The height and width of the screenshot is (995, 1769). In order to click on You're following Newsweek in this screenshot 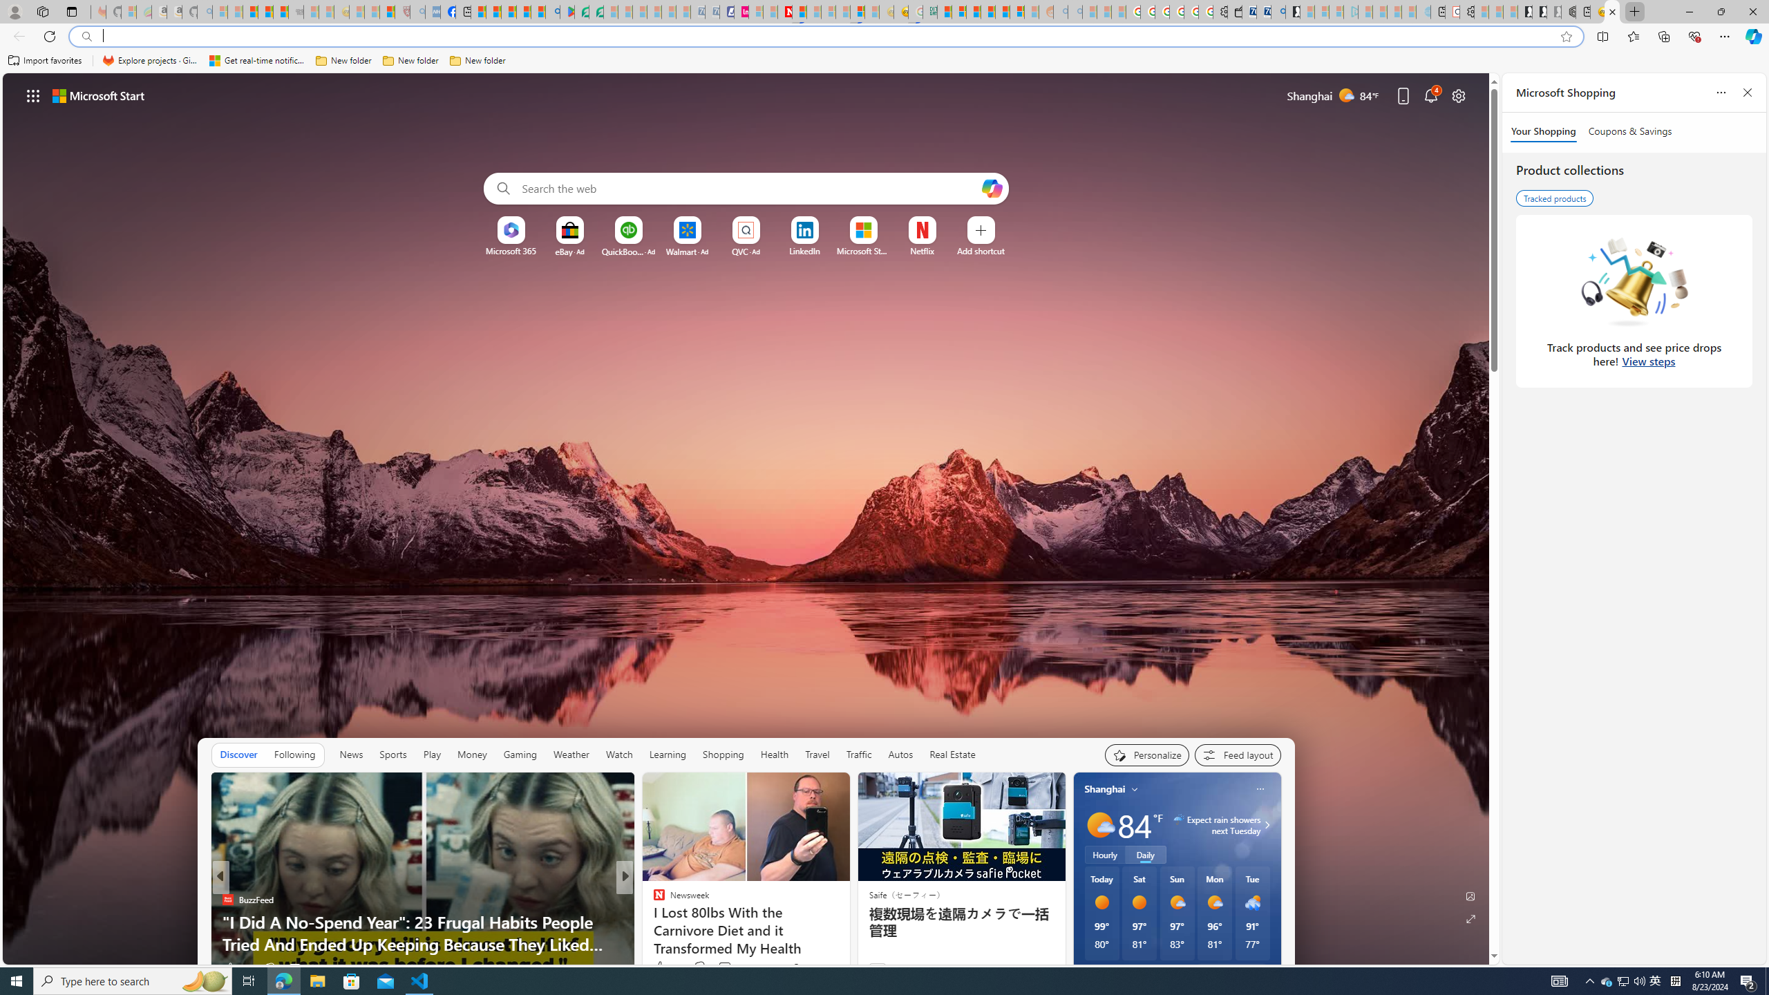, I will do `click(815, 967)`.